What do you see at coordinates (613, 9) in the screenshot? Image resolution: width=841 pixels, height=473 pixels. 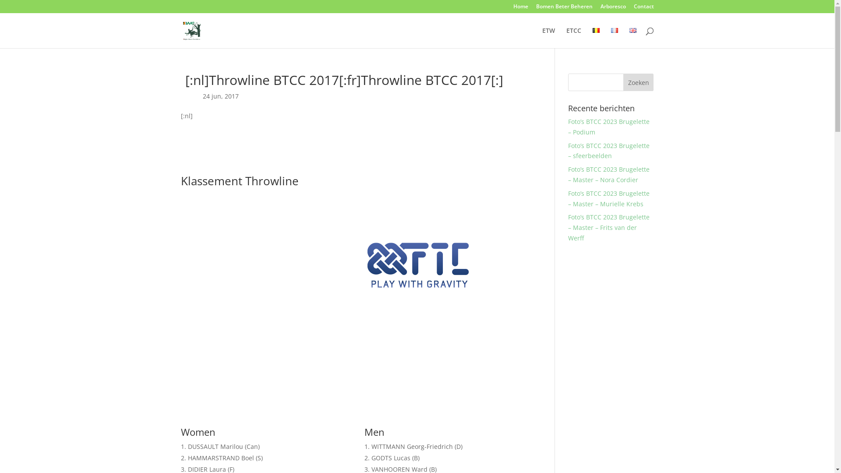 I see `Arboresco` at bounding box center [613, 9].